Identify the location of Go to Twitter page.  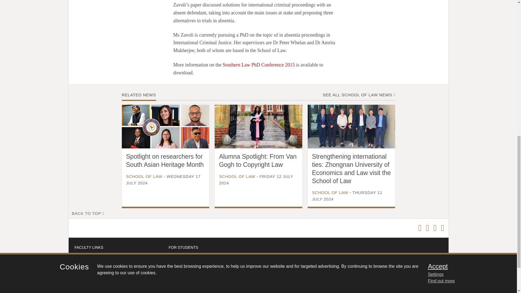
(420, 228).